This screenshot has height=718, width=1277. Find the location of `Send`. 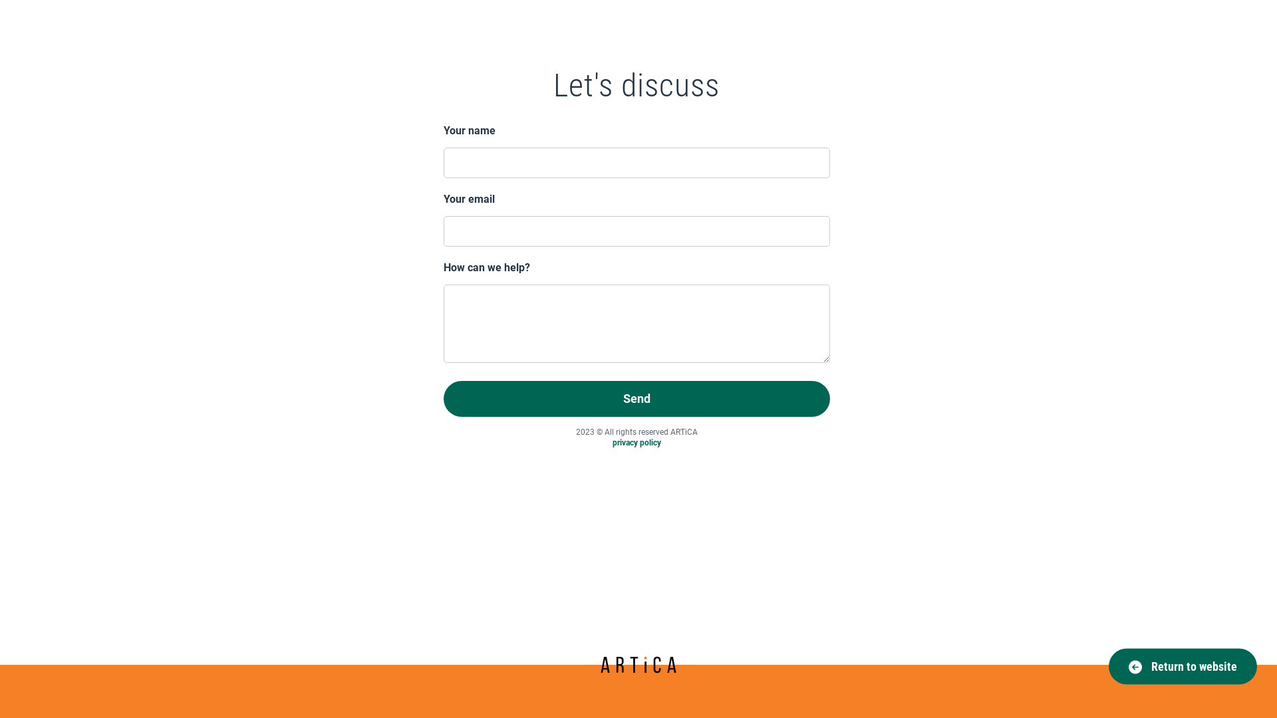

Send is located at coordinates (637, 399).